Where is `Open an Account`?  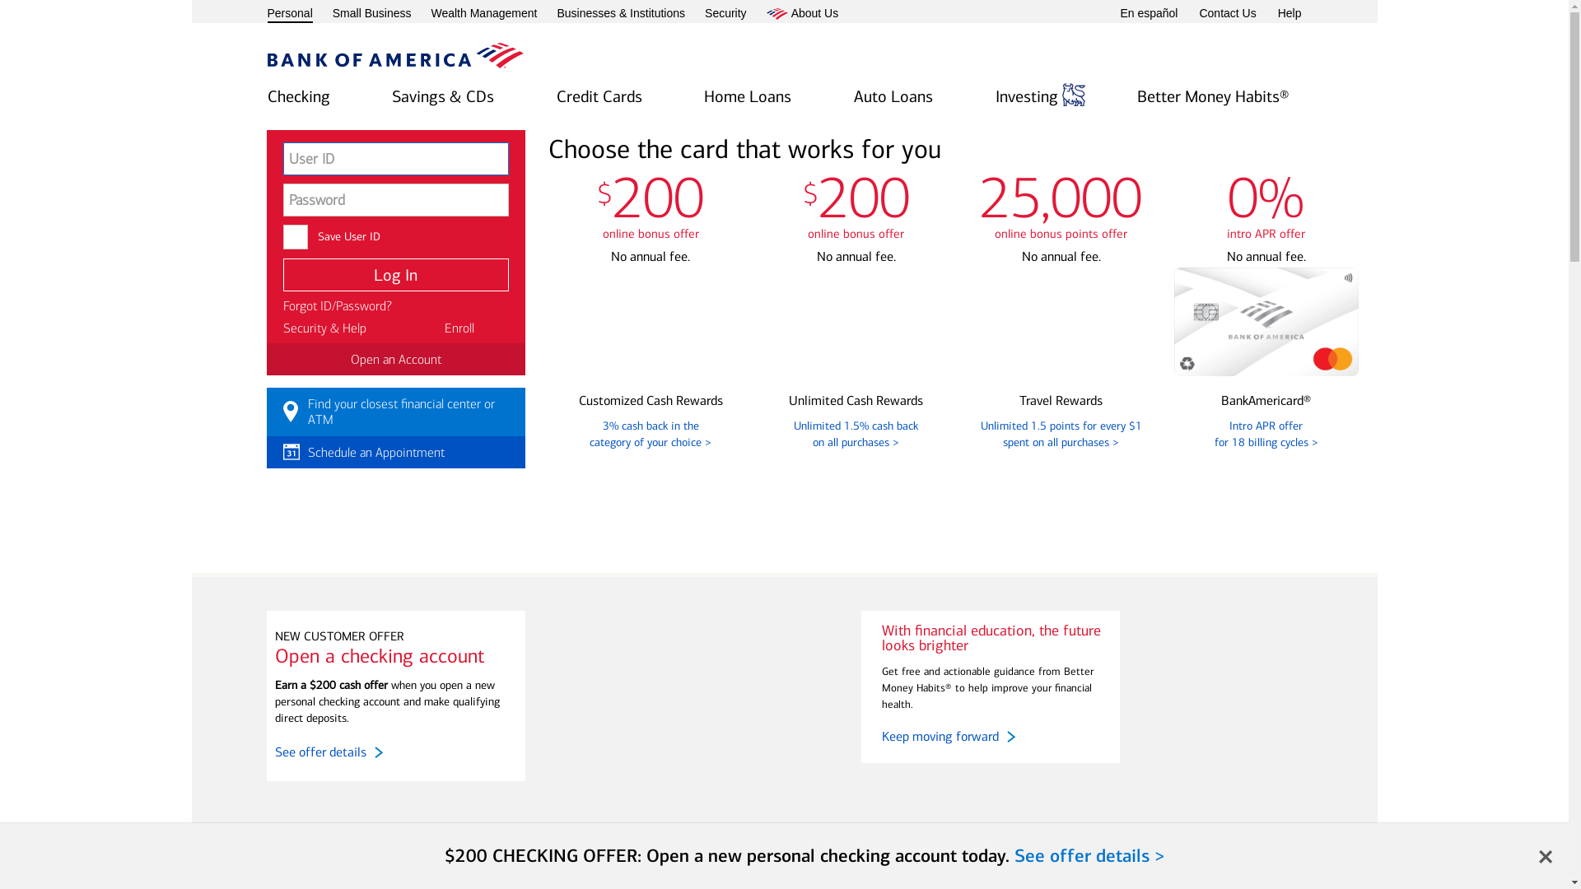
Open an Account is located at coordinates (396, 359).